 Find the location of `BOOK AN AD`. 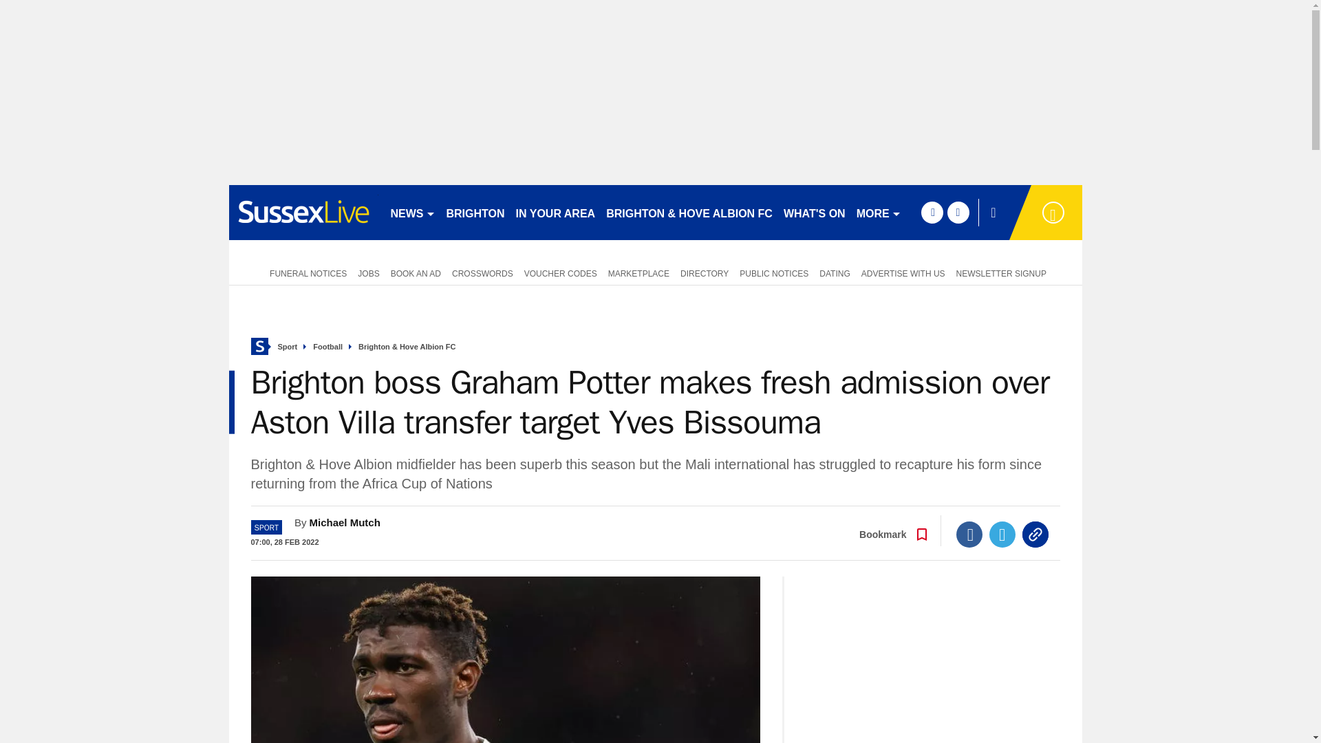

BOOK AN AD is located at coordinates (416, 272).